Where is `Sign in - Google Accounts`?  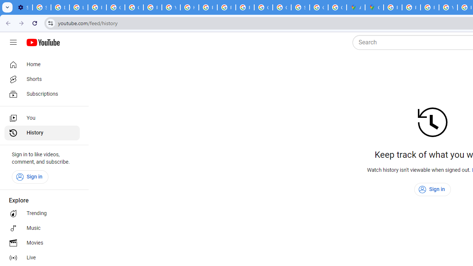 Sign in - Google Accounts is located at coordinates (300, 7).